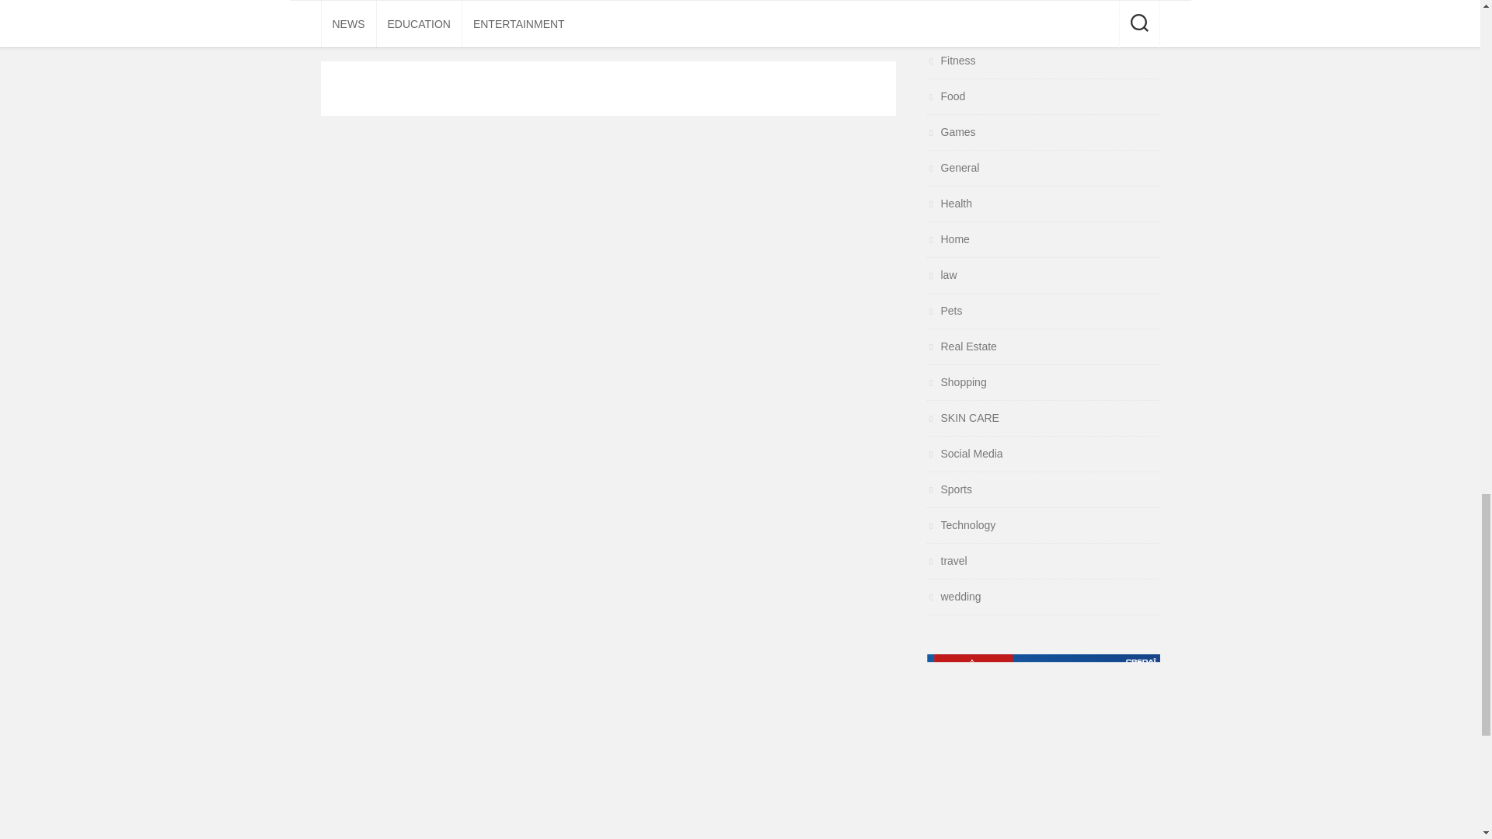 The height and width of the screenshot is (839, 1492). Describe the element at coordinates (951, 61) in the screenshot. I see `Fitness` at that location.